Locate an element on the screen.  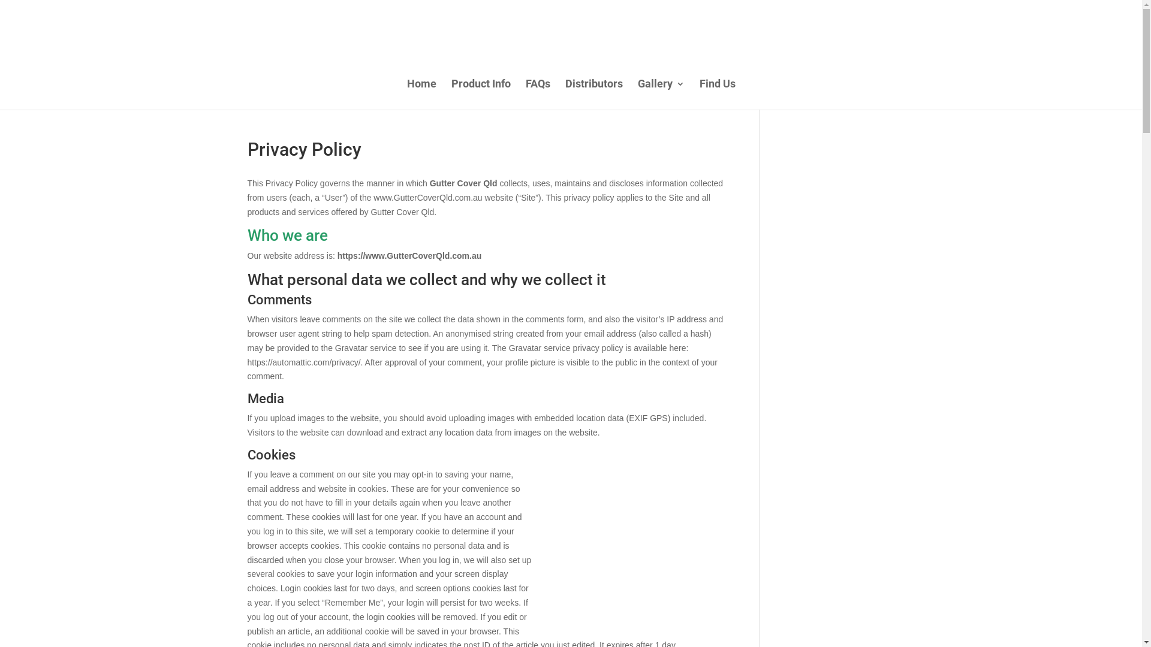
Distributors is located at coordinates (593, 95).